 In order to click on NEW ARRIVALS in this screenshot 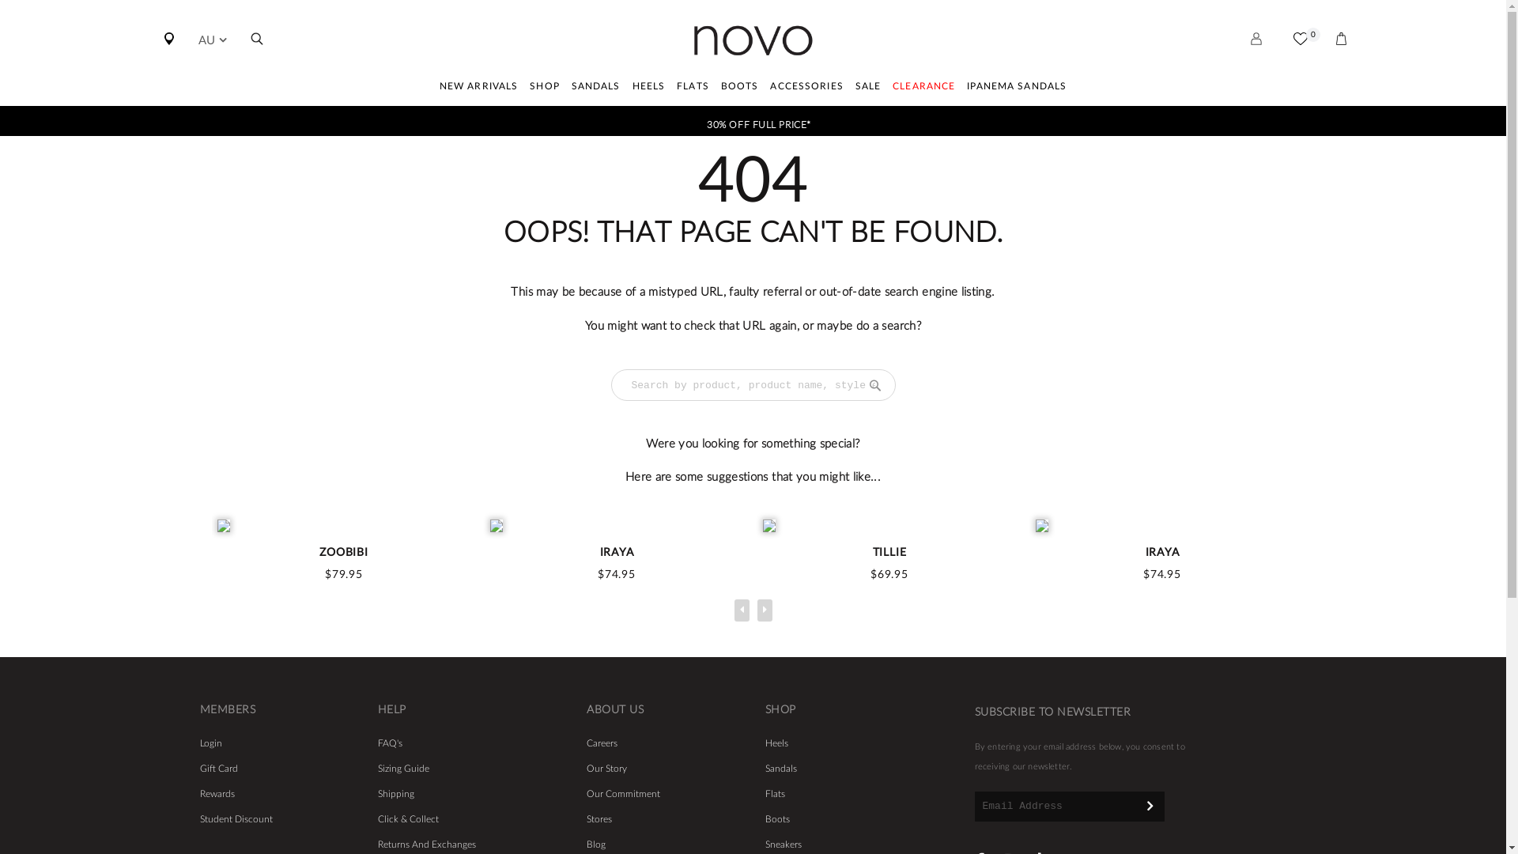, I will do `click(479, 89)`.